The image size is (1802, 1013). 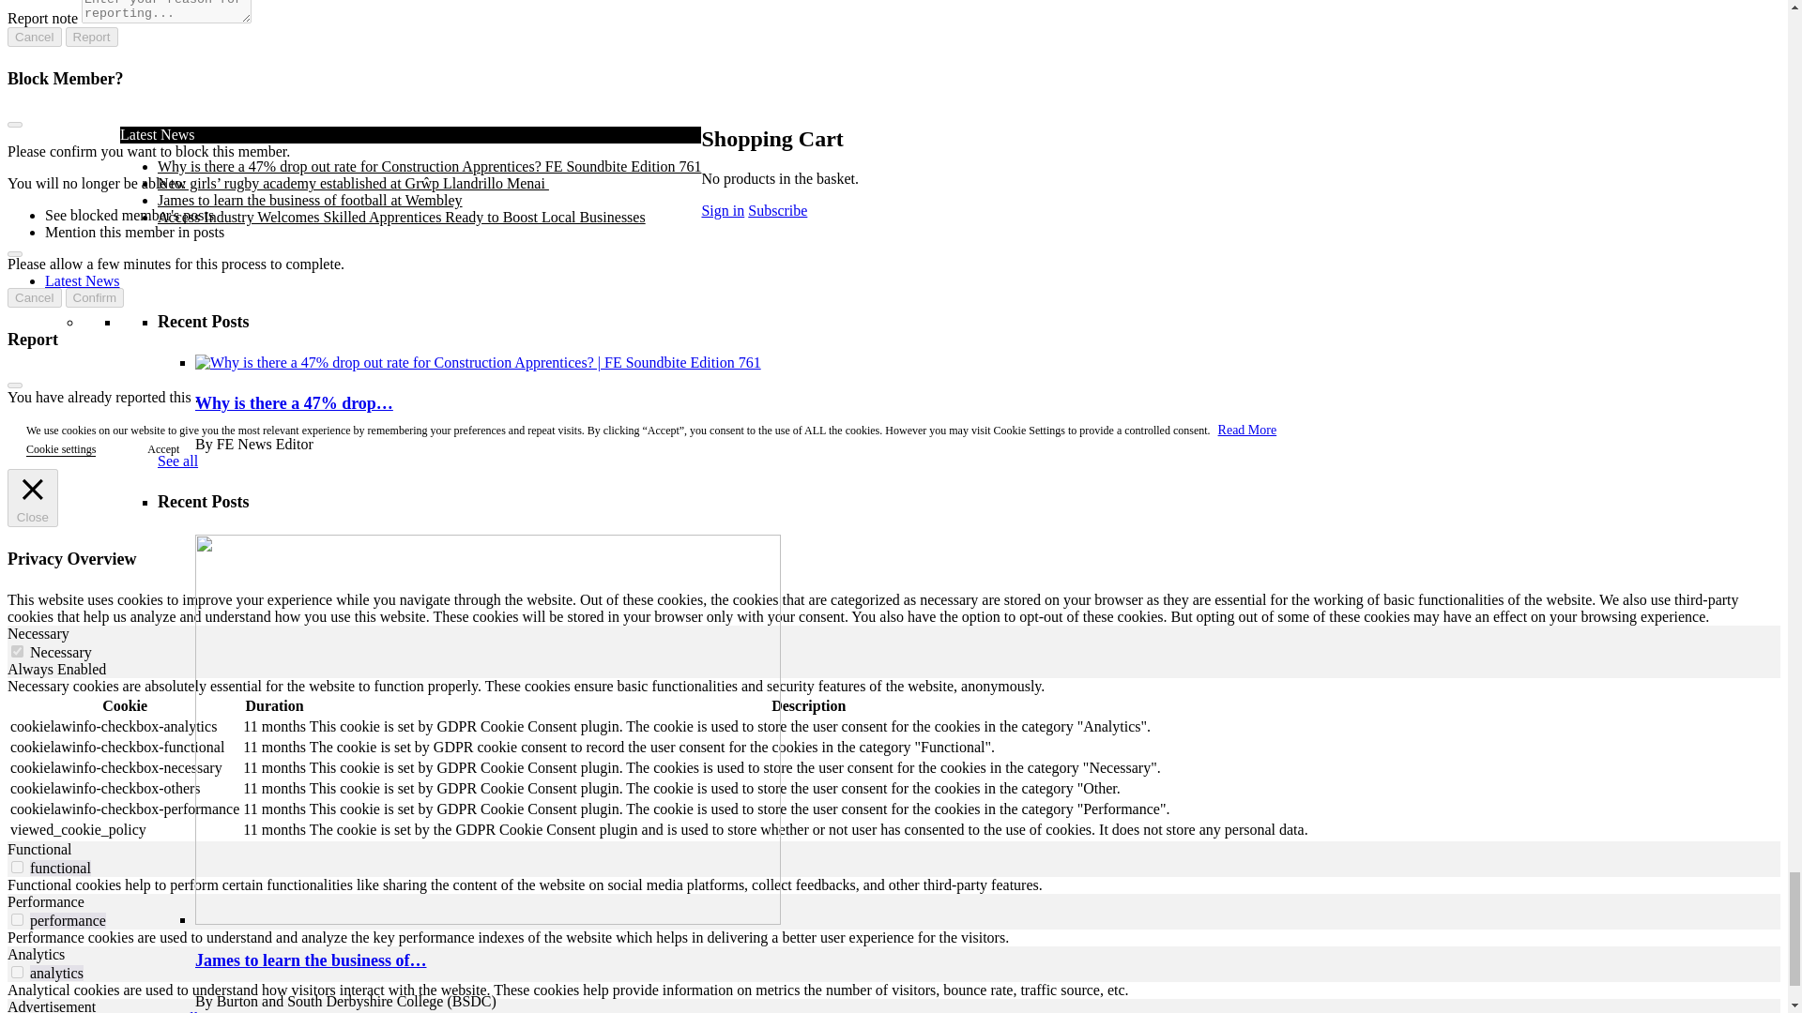 I want to click on on, so click(x=17, y=919).